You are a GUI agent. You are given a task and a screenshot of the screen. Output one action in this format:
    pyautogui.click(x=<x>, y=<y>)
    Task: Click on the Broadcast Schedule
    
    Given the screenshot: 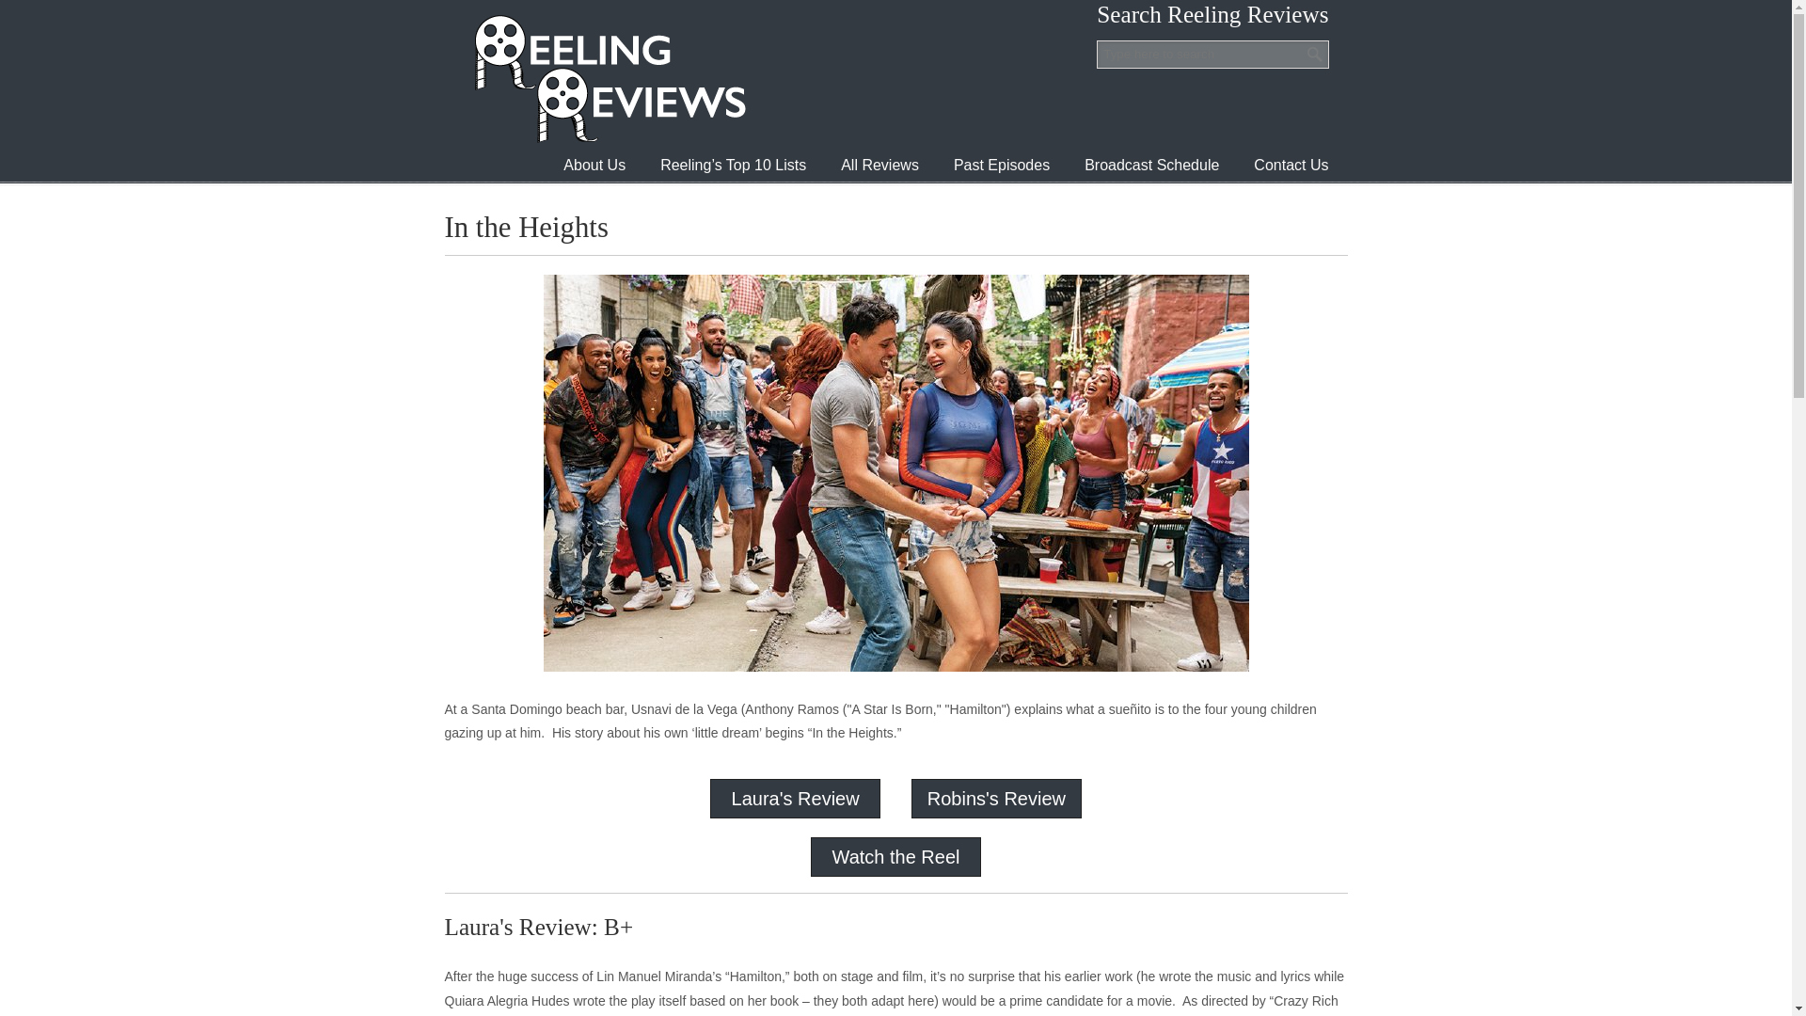 What is the action you would take?
    pyautogui.click(x=1151, y=166)
    